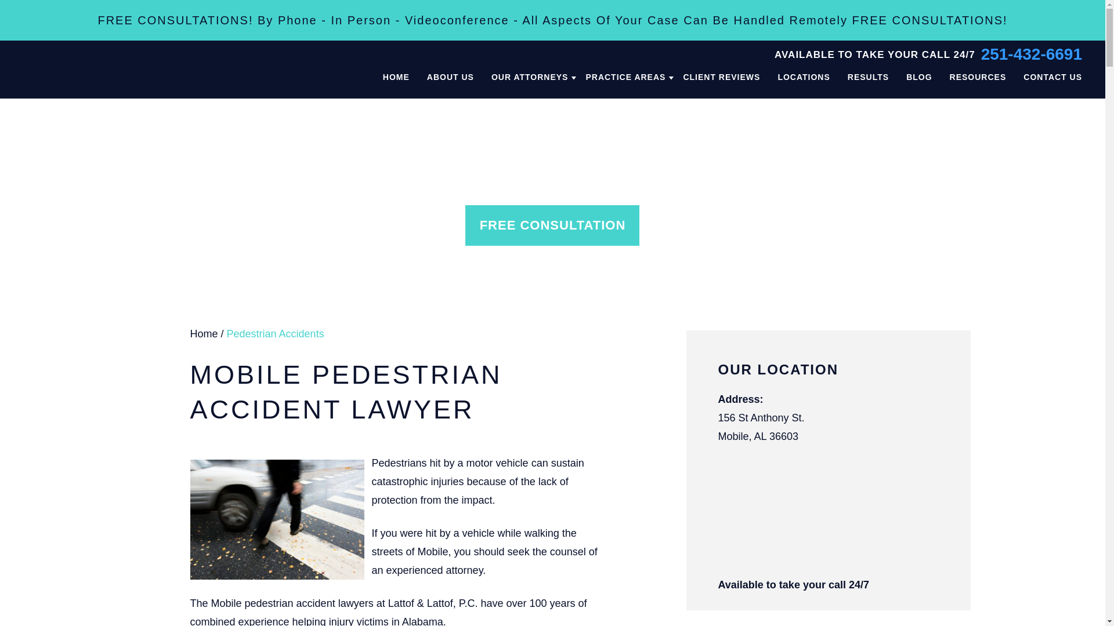 Image resolution: width=1114 pixels, height=626 pixels. Describe the element at coordinates (919, 77) in the screenshot. I see `BLOG` at that location.